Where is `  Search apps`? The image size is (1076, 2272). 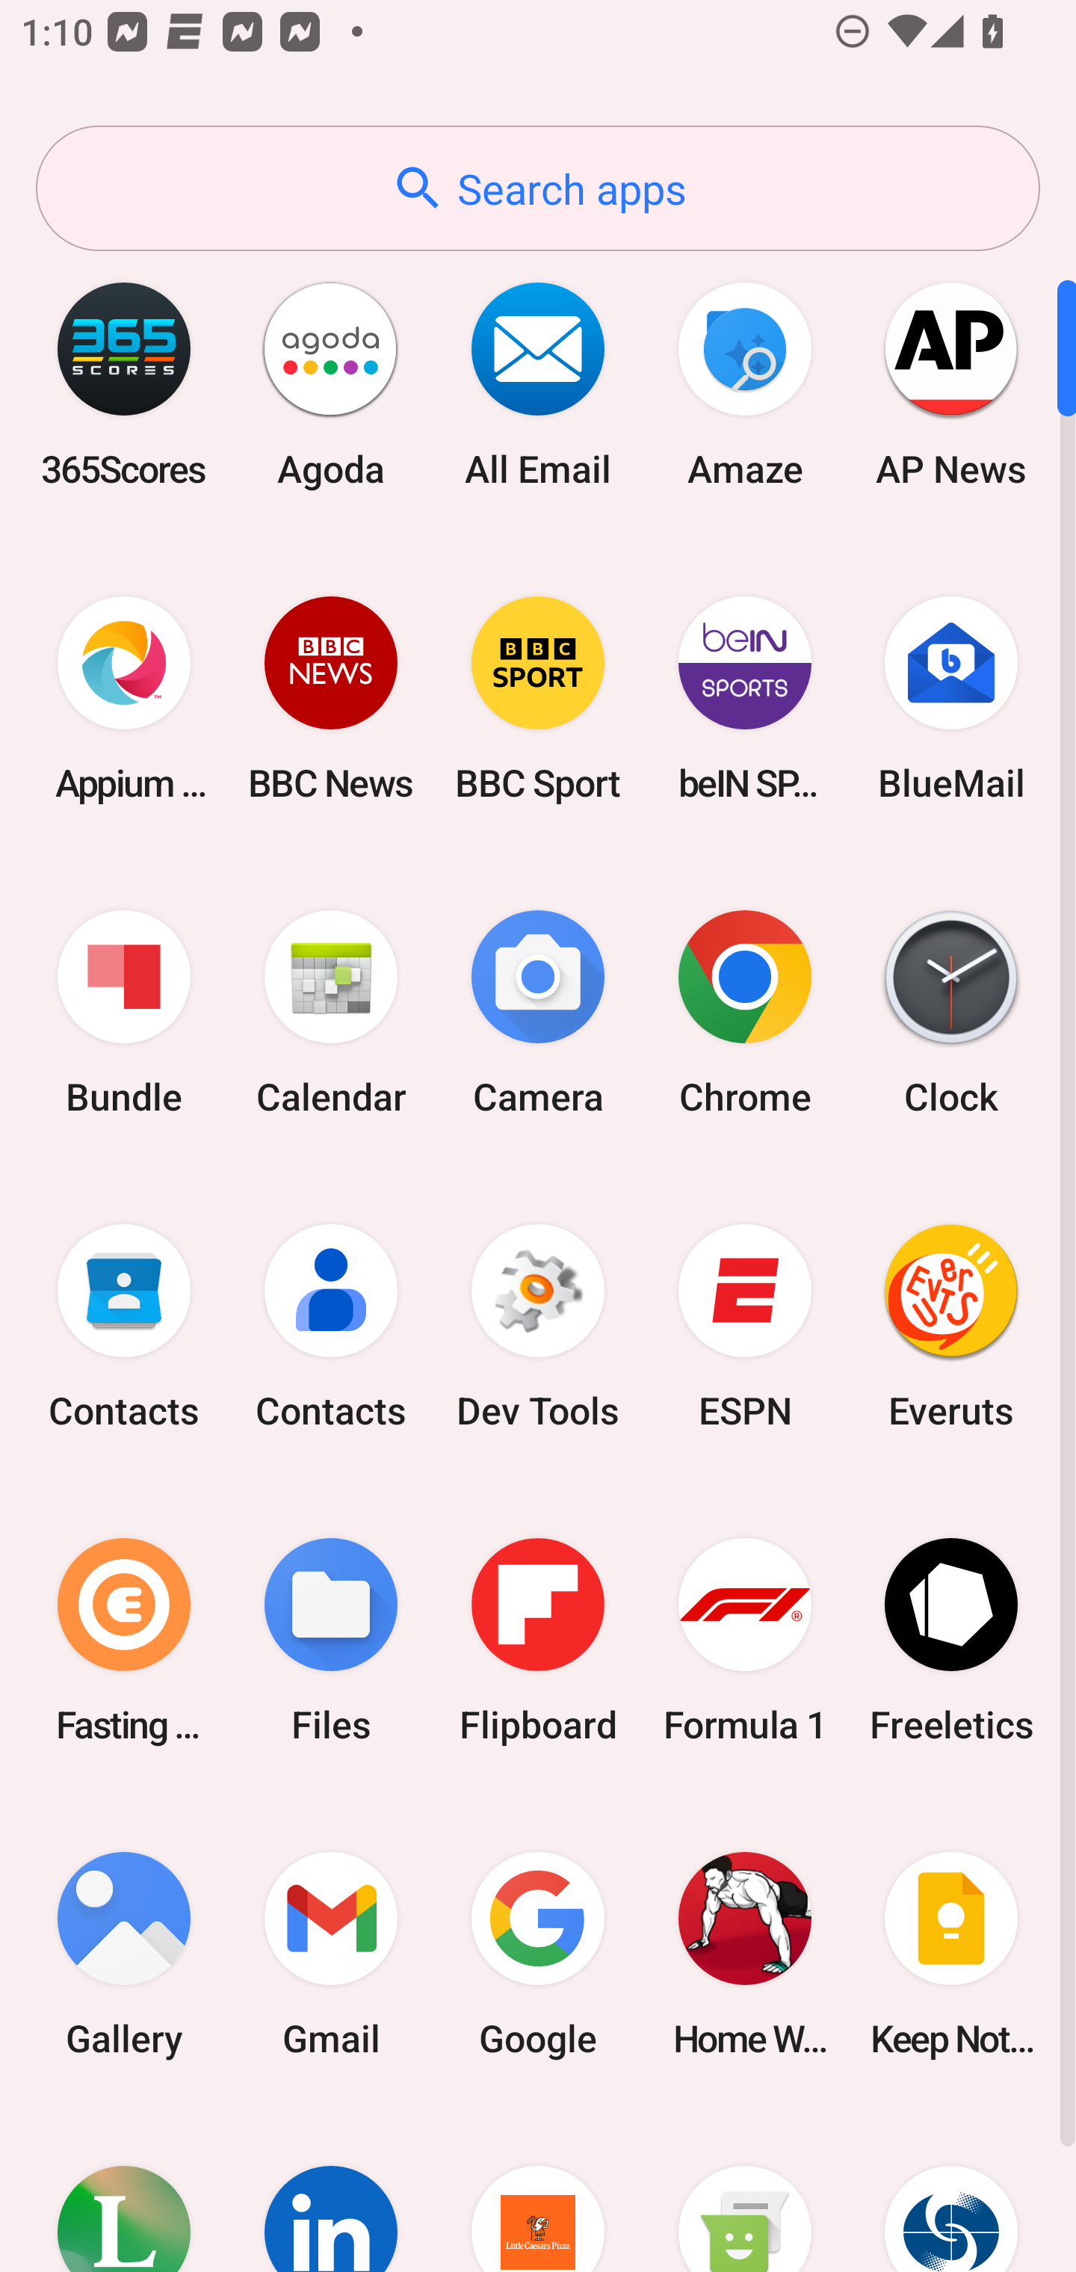   Search apps is located at coordinates (538, 188).